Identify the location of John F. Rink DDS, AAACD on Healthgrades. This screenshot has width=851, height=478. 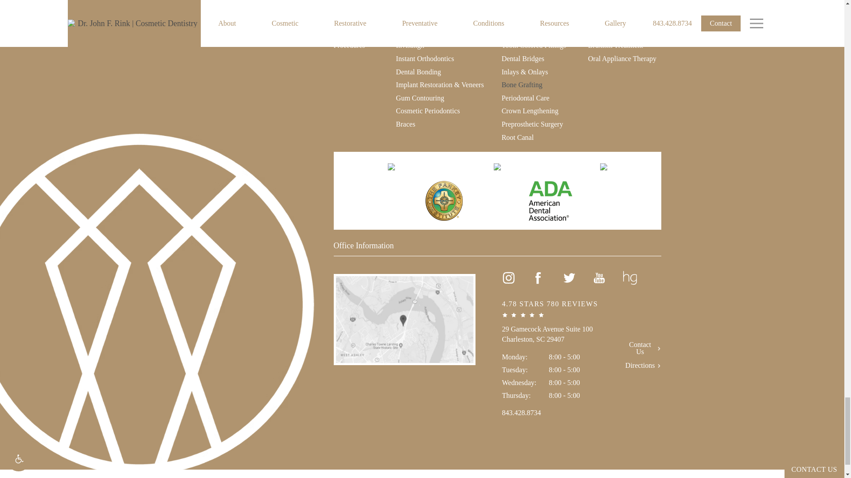
(630, 278).